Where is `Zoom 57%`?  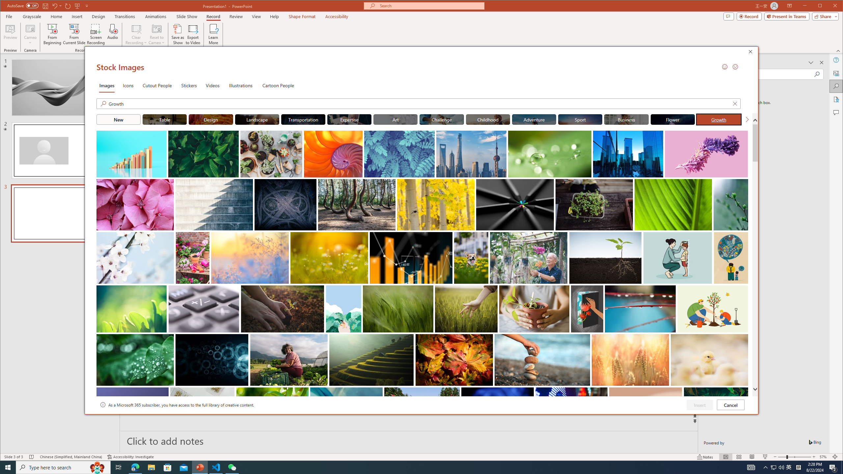 Zoom 57% is located at coordinates (824, 457).